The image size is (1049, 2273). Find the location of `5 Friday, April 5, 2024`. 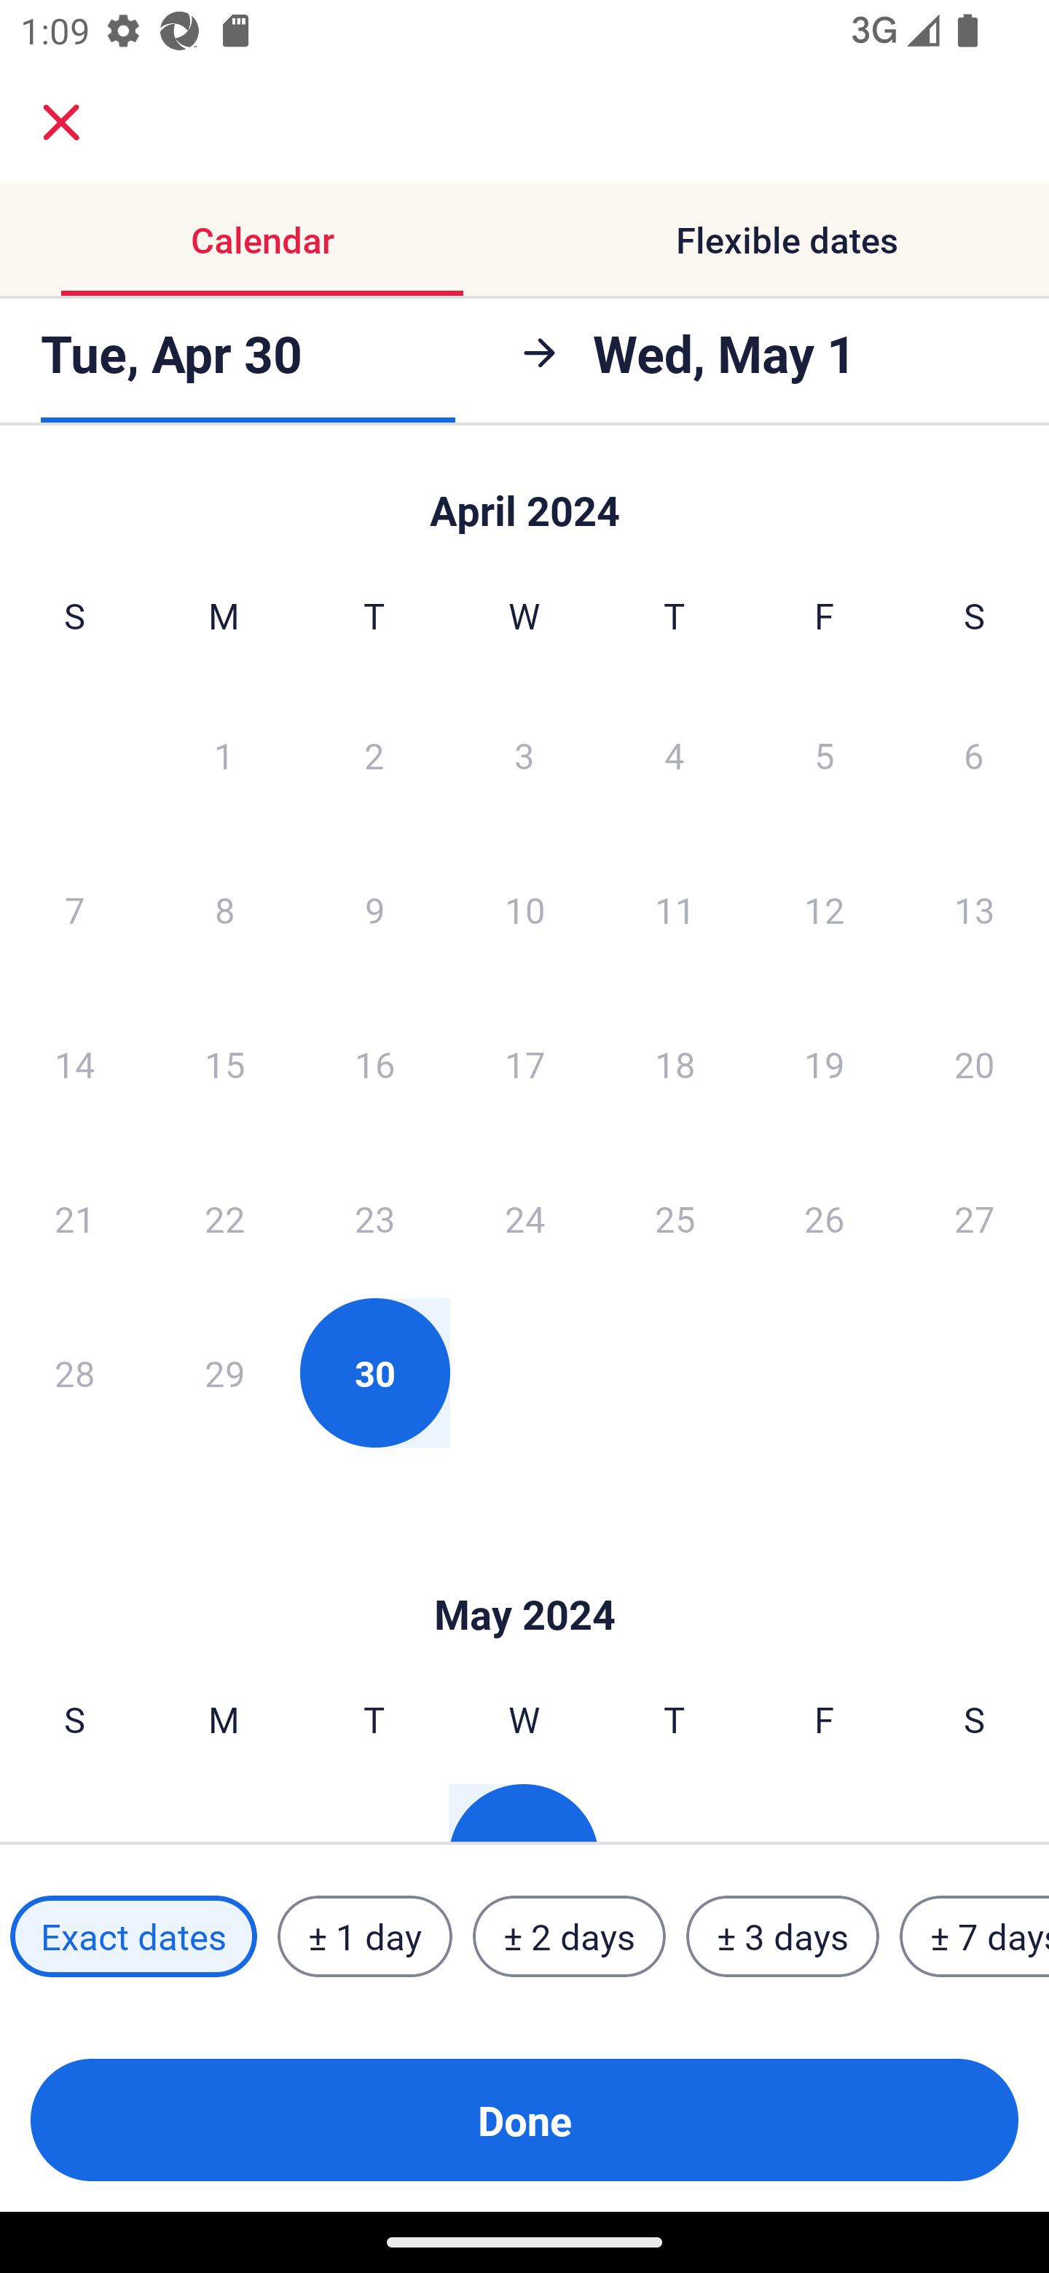

5 Friday, April 5, 2024 is located at coordinates (825, 754).